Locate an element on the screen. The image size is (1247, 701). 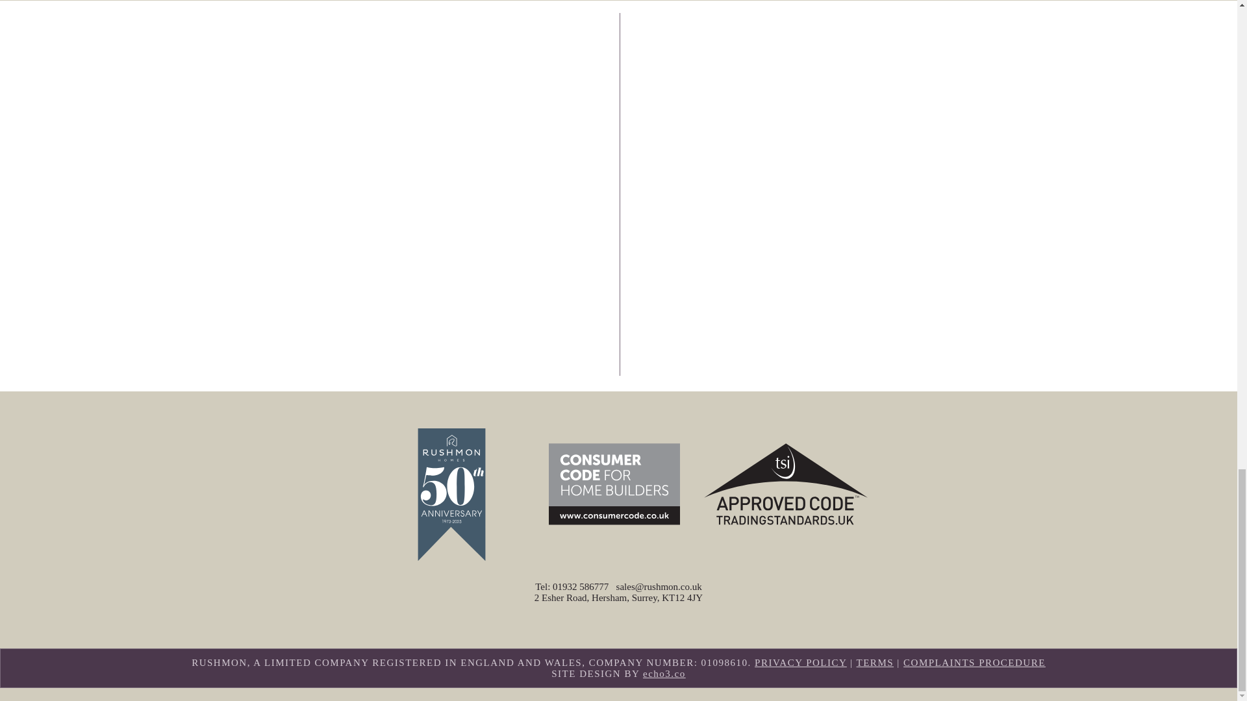
PRIVACY POLICY is located at coordinates (800, 663).